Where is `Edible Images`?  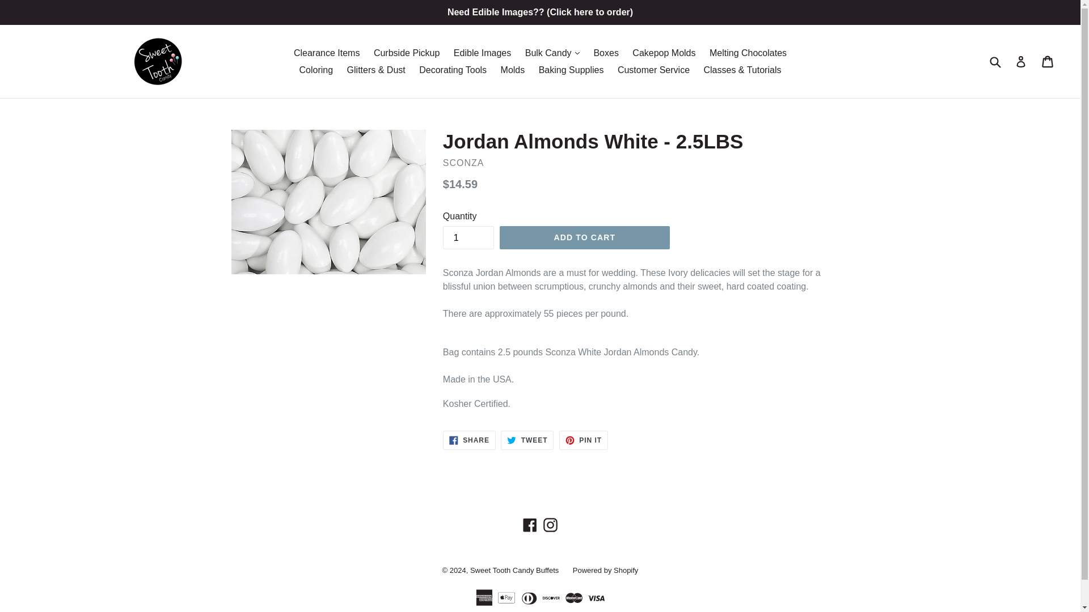
Edible Images is located at coordinates (482, 52).